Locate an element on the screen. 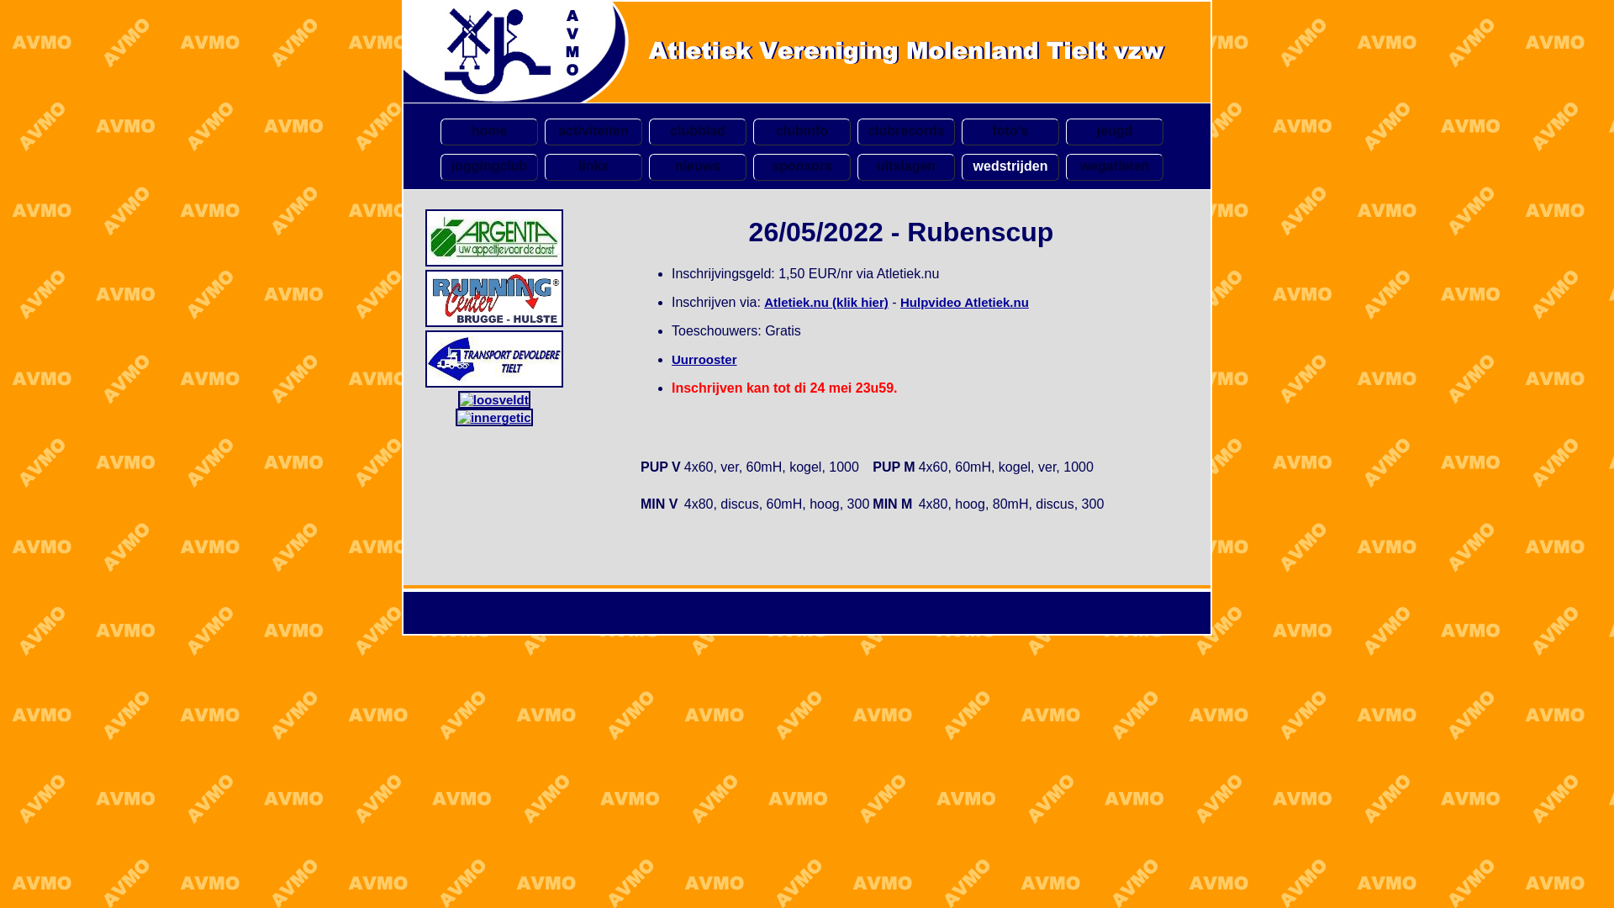 The height and width of the screenshot is (908, 1614). clubrecords is located at coordinates (906, 132).